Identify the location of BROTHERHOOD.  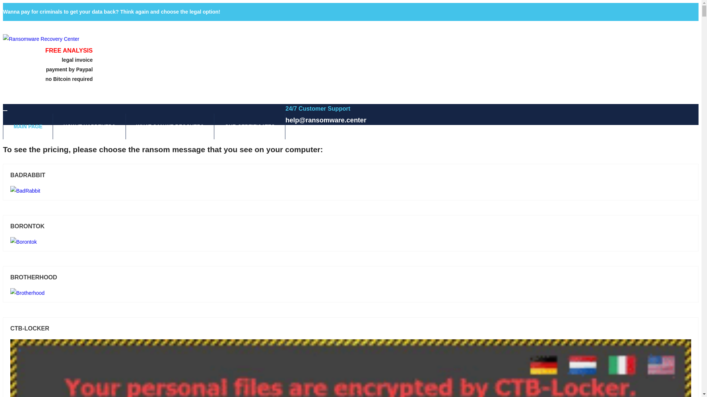
(351, 278).